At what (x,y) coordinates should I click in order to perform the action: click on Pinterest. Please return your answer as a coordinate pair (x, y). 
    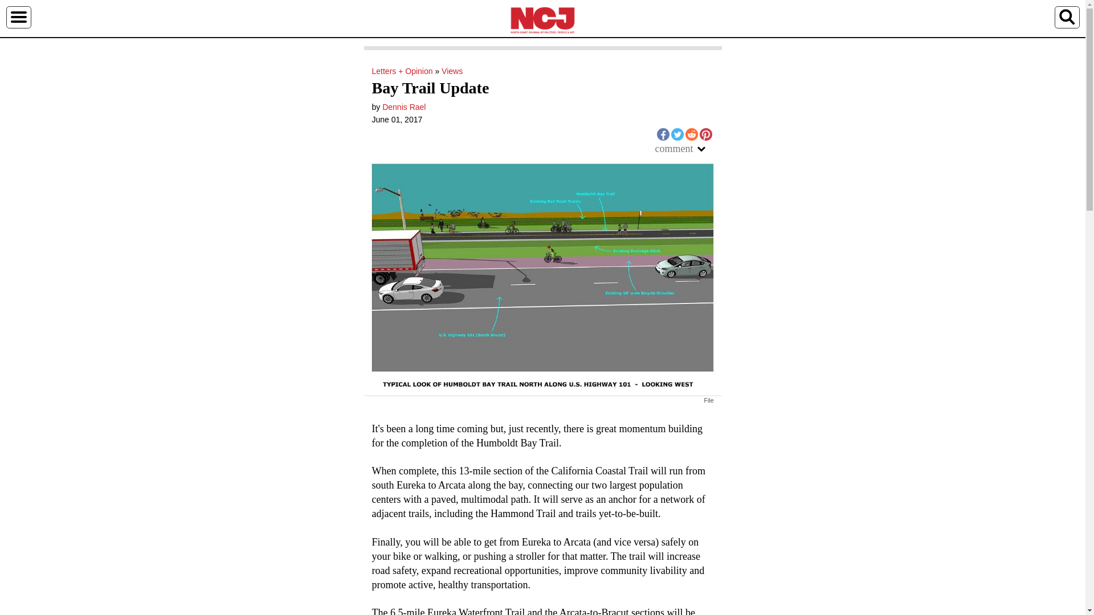
    Looking at the image, I should click on (705, 134).